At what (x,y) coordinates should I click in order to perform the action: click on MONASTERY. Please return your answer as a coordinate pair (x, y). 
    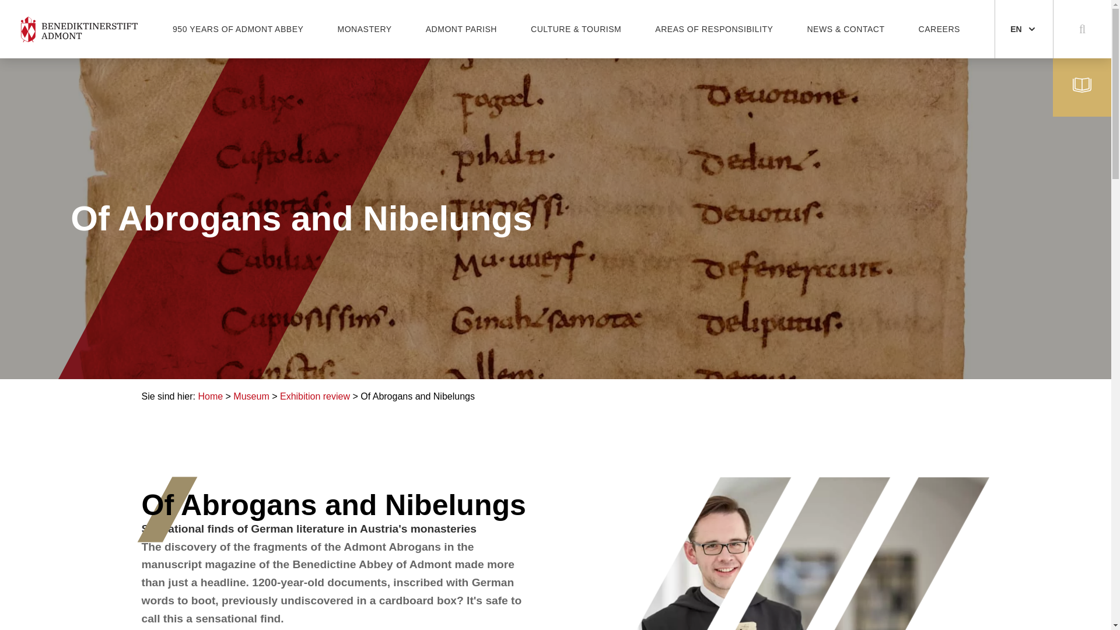
    Looking at the image, I should click on (364, 29).